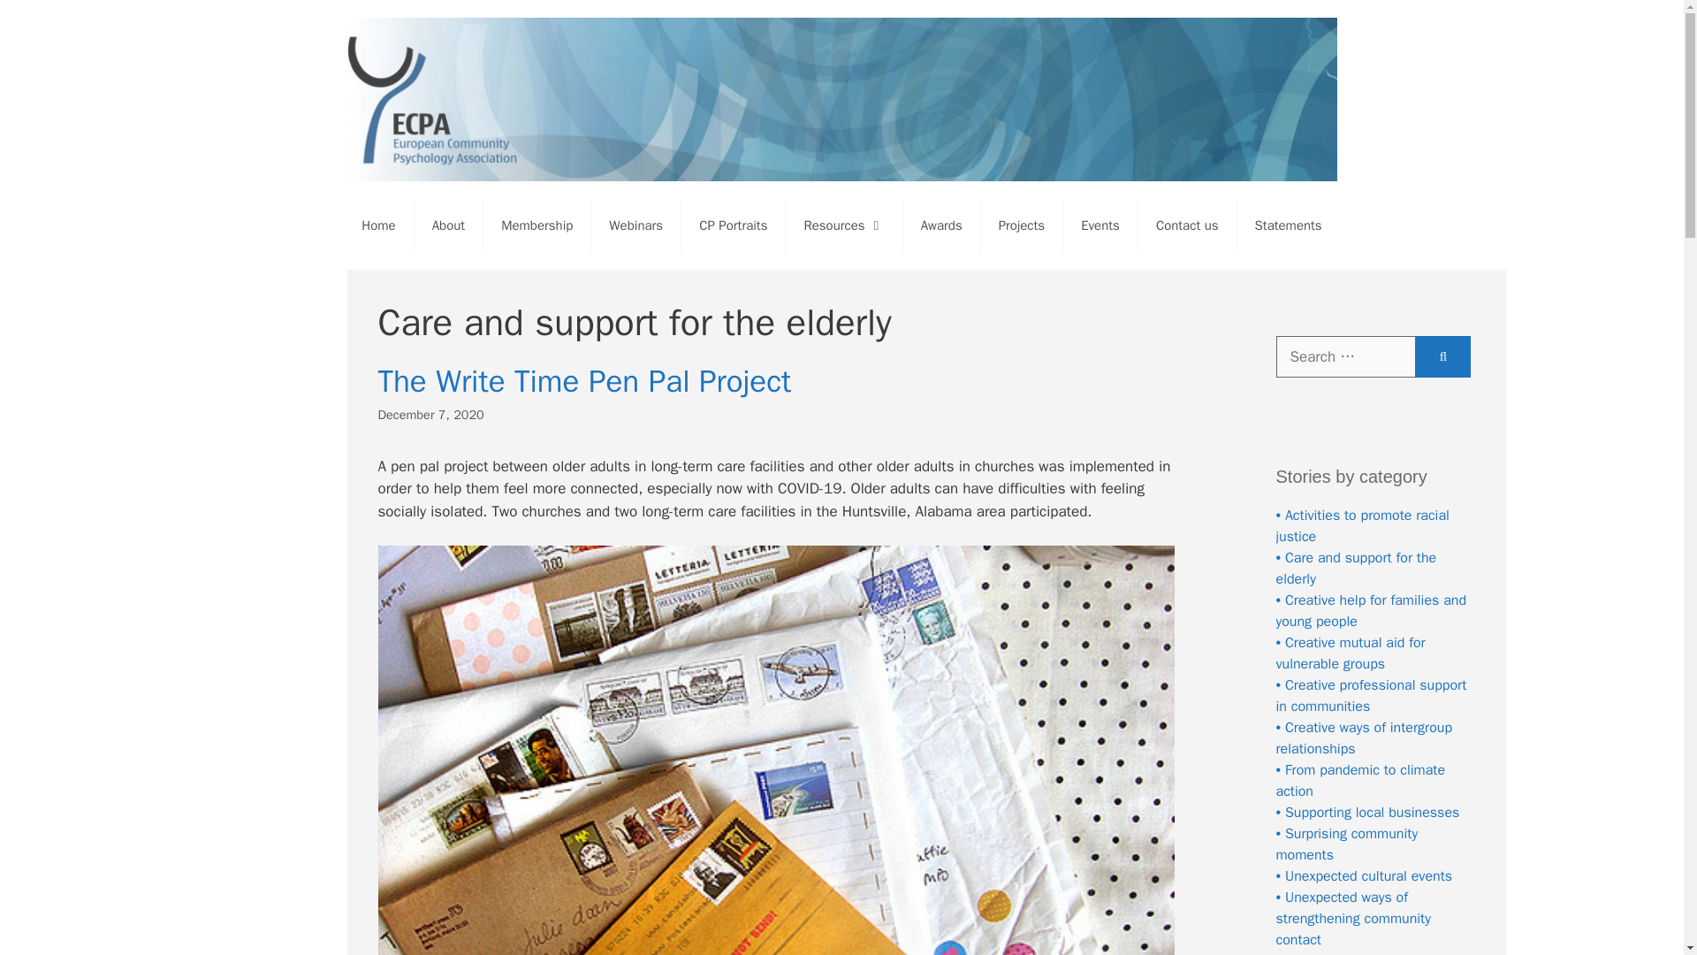 Image resolution: width=1697 pixels, height=955 pixels. I want to click on About, so click(447, 225).